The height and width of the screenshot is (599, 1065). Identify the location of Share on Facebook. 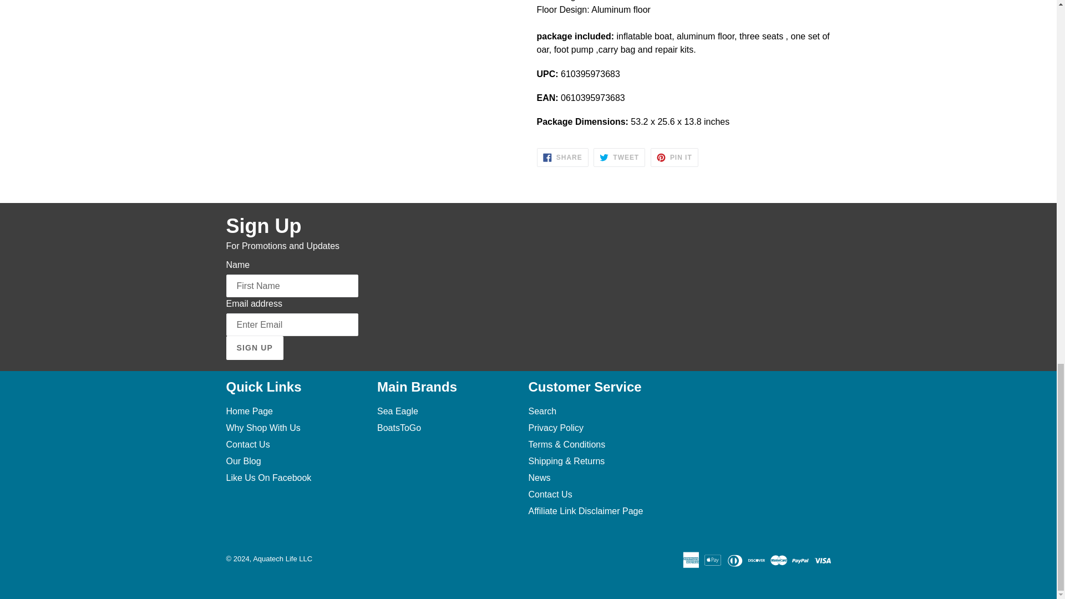
(562, 158).